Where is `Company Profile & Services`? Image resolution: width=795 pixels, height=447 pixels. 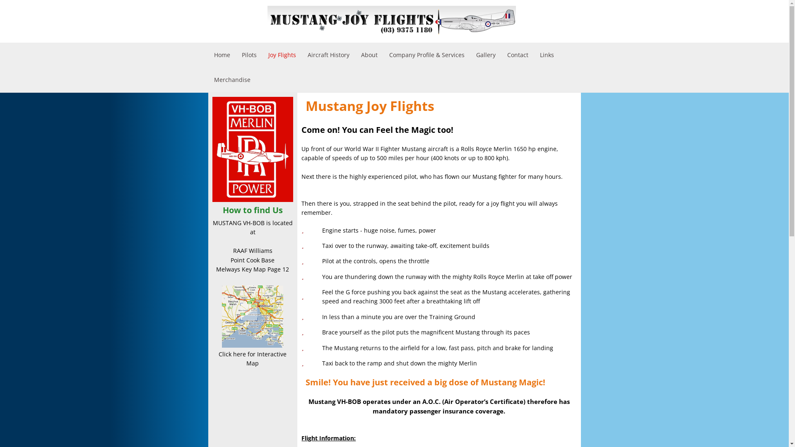 Company Profile & Services is located at coordinates (427, 55).